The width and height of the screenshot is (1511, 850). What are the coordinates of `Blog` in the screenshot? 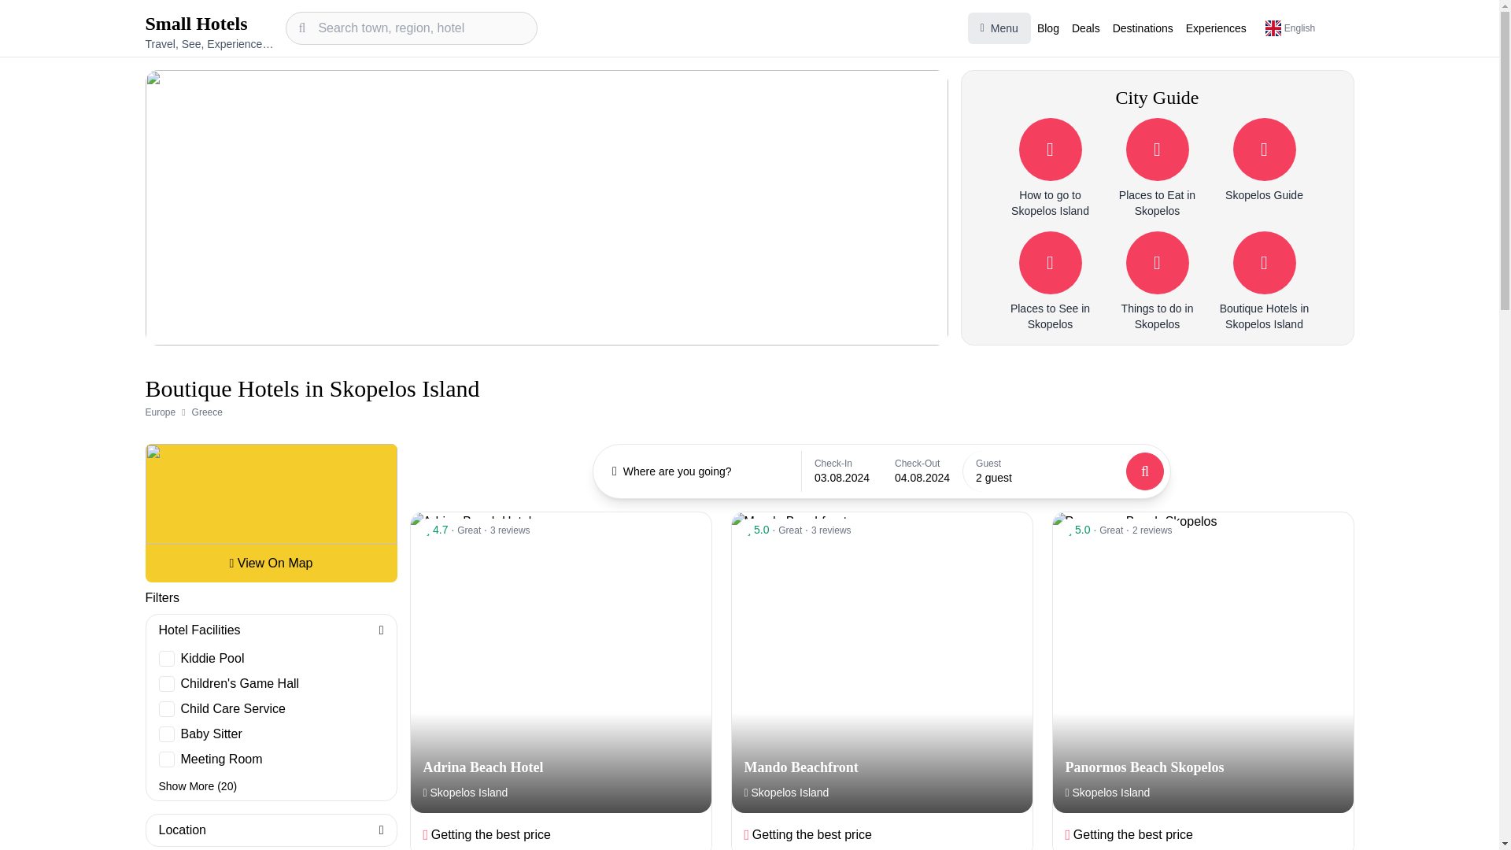 It's located at (1047, 28).